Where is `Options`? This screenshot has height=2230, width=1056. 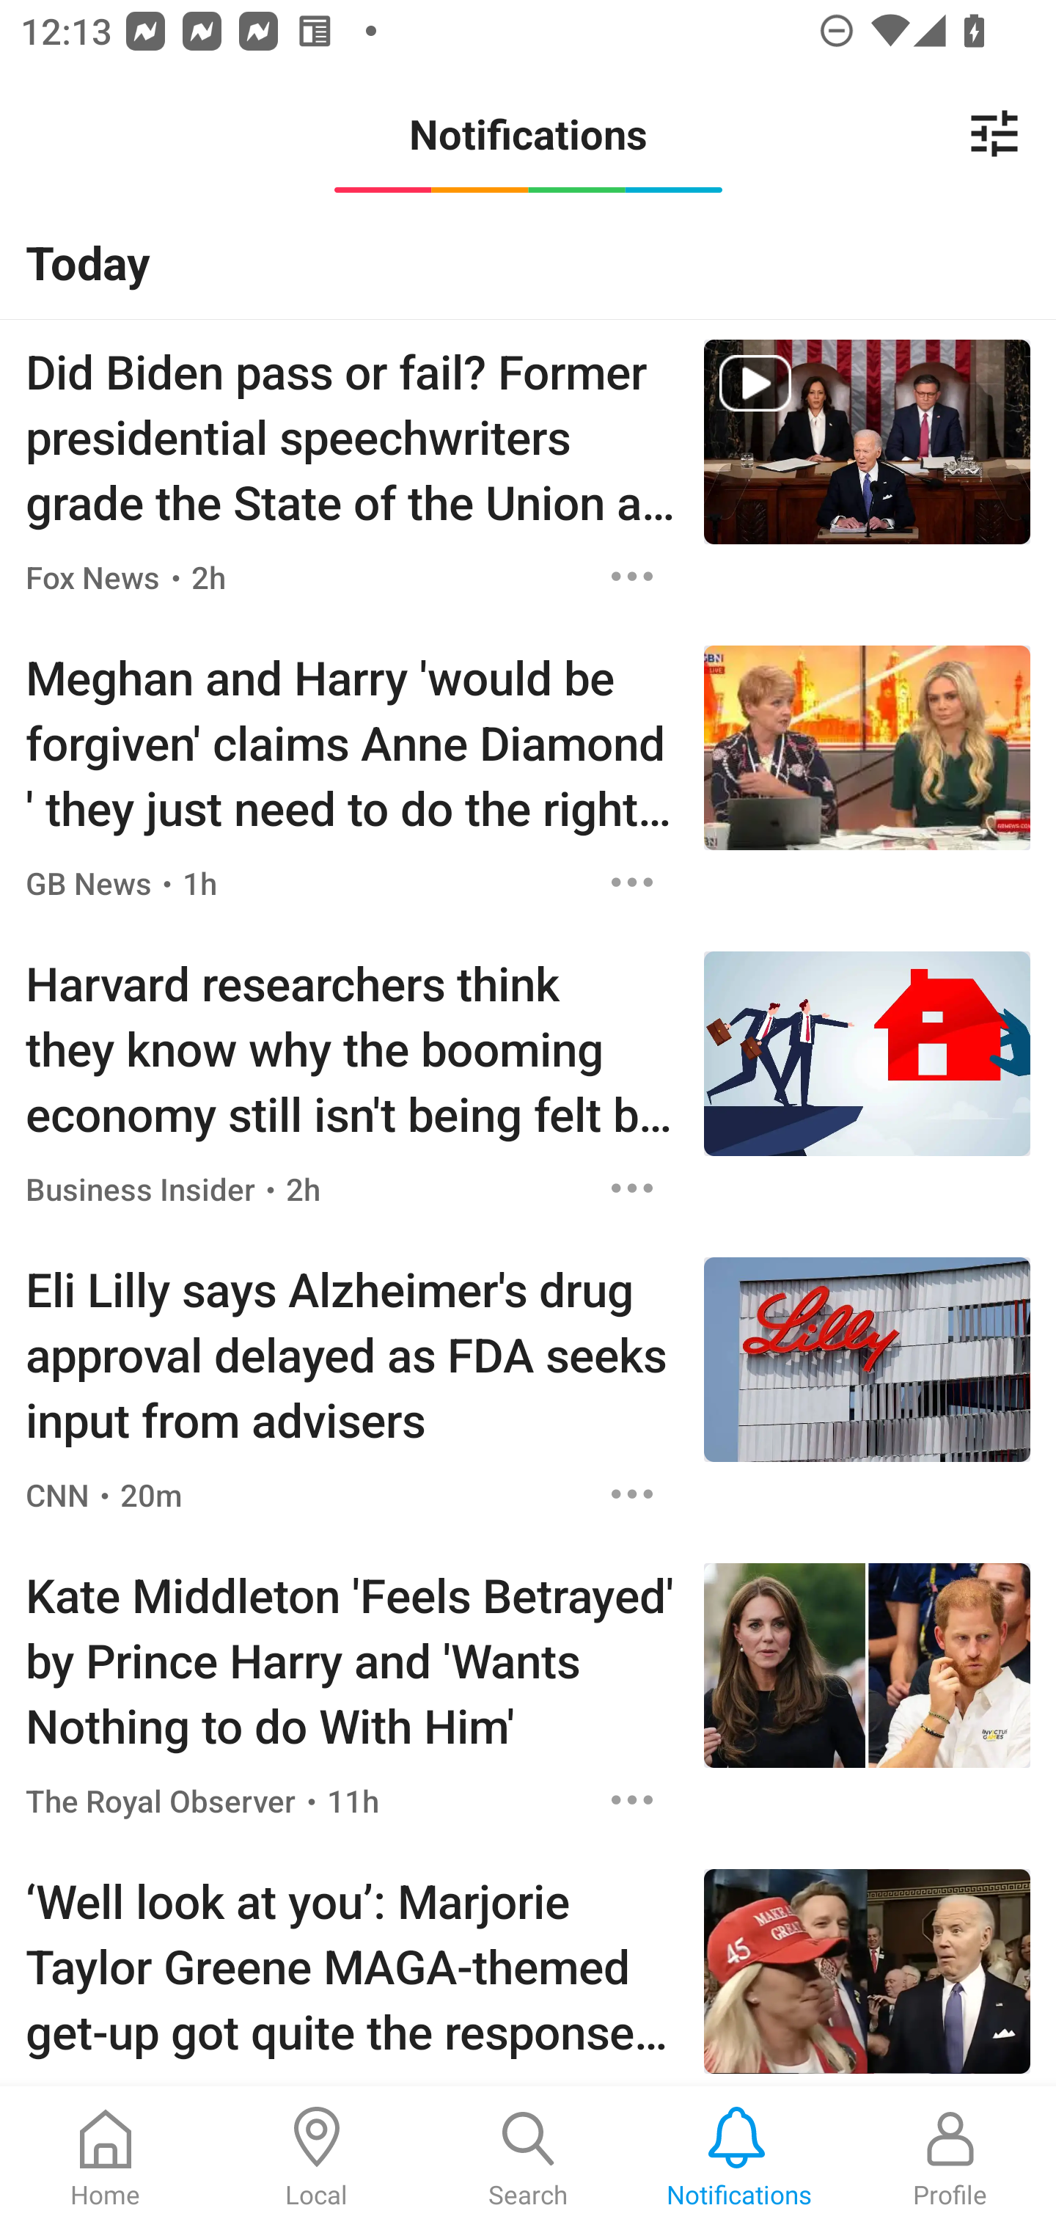 Options is located at coordinates (632, 1799).